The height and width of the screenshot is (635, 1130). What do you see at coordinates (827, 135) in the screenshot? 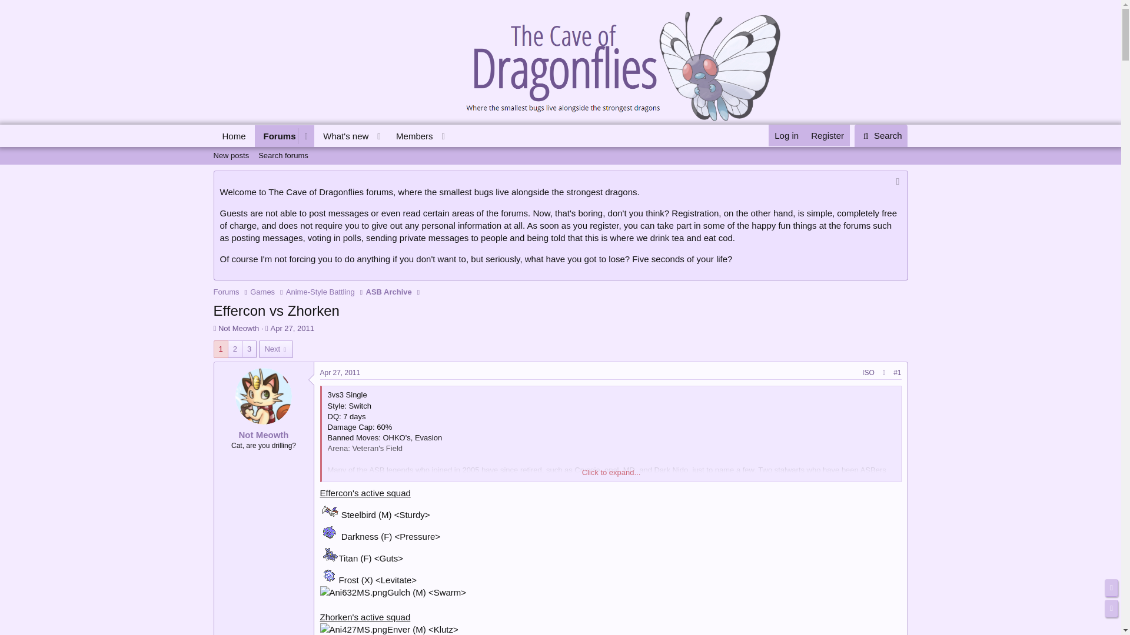
I see `Search` at bounding box center [827, 135].